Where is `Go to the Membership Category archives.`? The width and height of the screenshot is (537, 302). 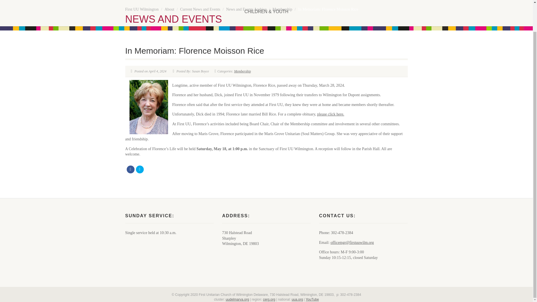 Go to the Membership Category archives. is located at coordinates (282, 9).